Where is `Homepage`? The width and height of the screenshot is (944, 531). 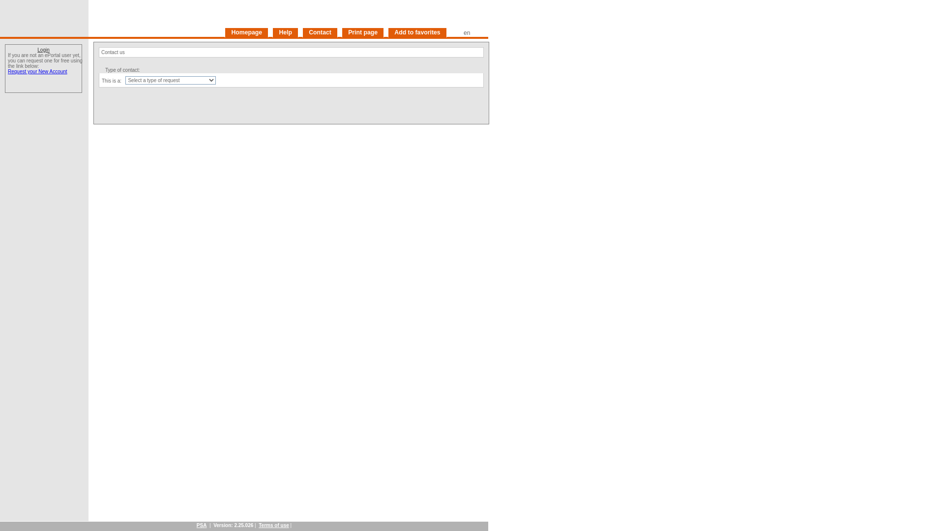 Homepage is located at coordinates (247, 32).